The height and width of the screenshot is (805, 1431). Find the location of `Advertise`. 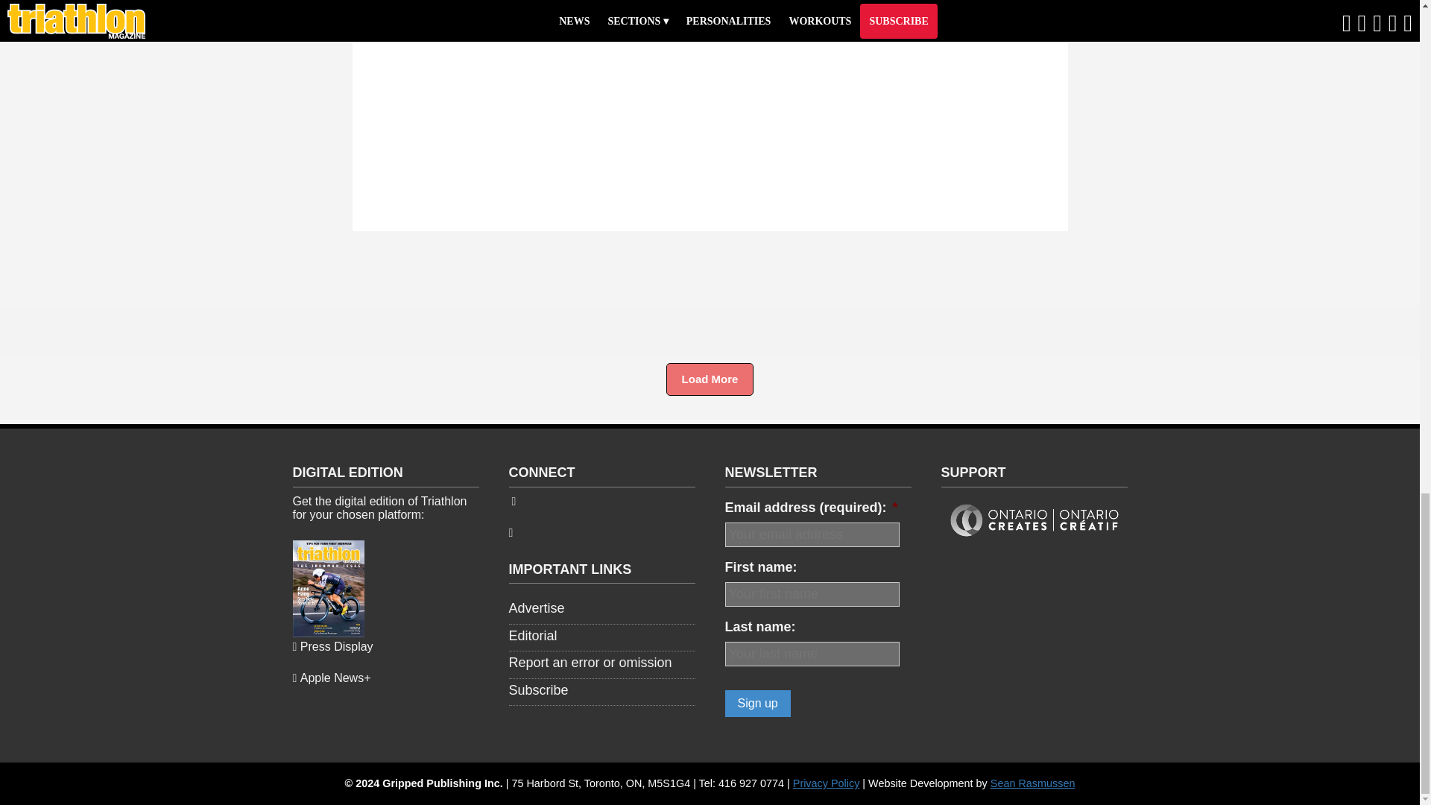

Advertise is located at coordinates (535, 608).